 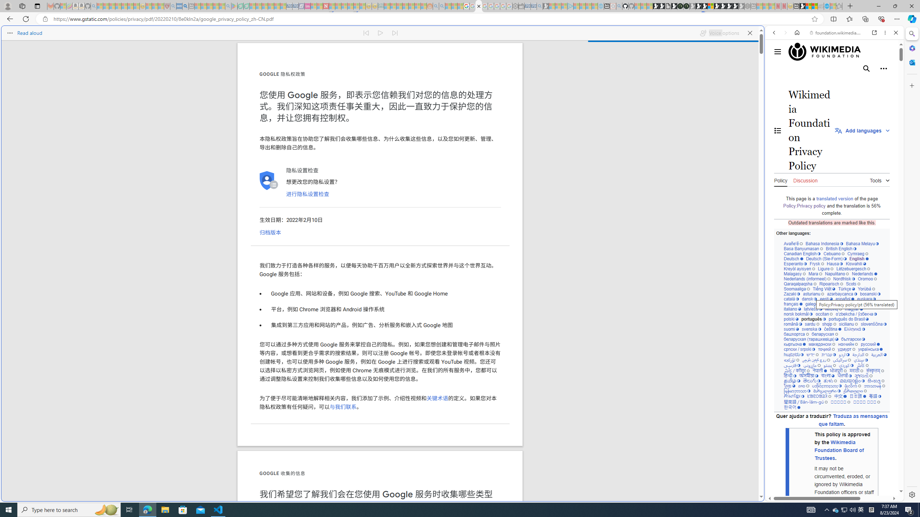 What do you see at coordinates (843, 279) in the screenshot?
I see `Nordfriisk` at bounding box center [843, 279].